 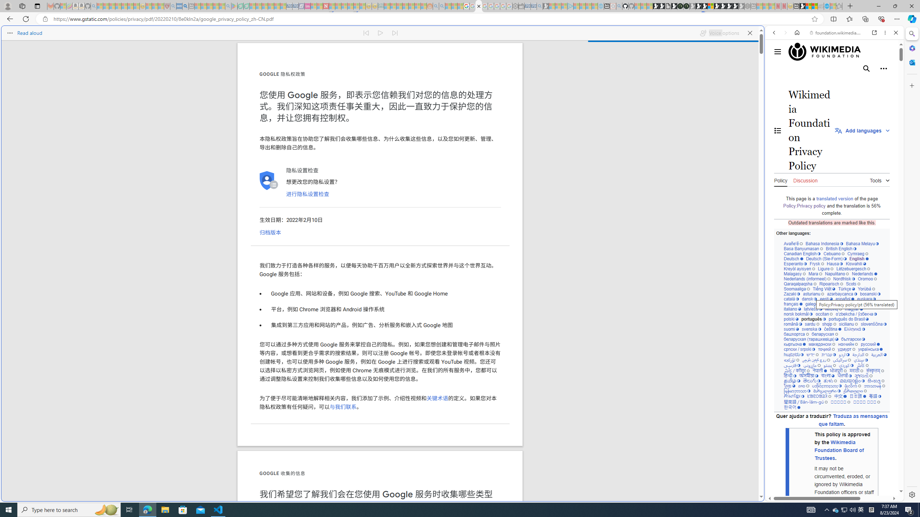 What do you see at coordinates (843, 279) in the screenshot?
I see `Nordfriisk` at bounding box center [843, 279].